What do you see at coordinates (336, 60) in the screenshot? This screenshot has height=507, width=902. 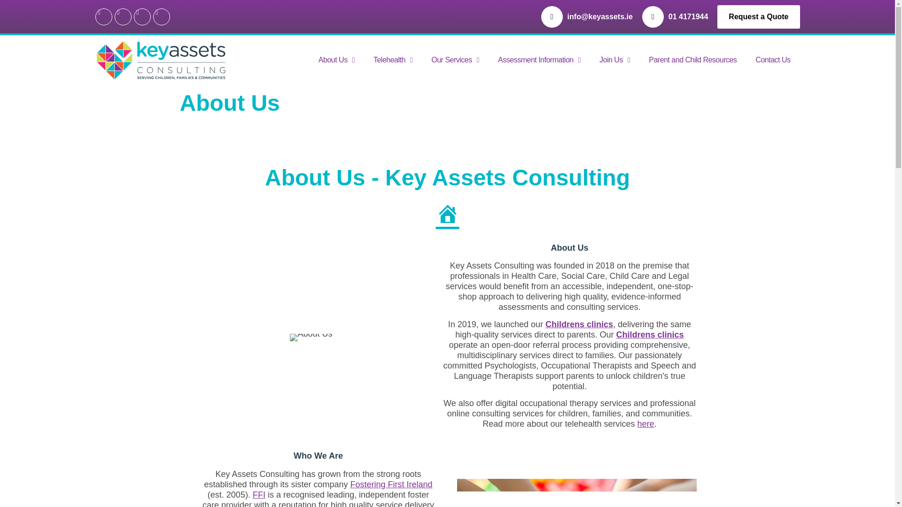 I see `About Us` at bounding box center [336, 60].